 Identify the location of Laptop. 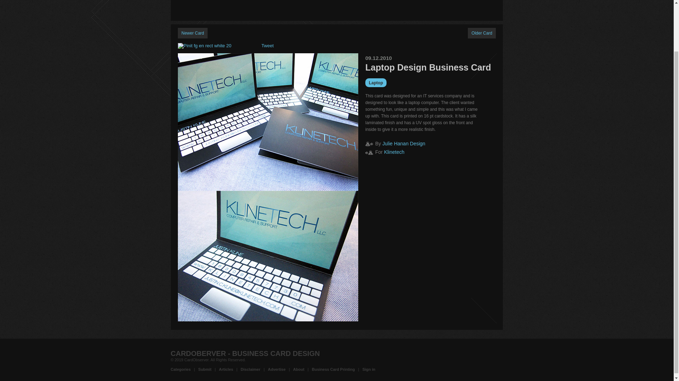
(376, 82).